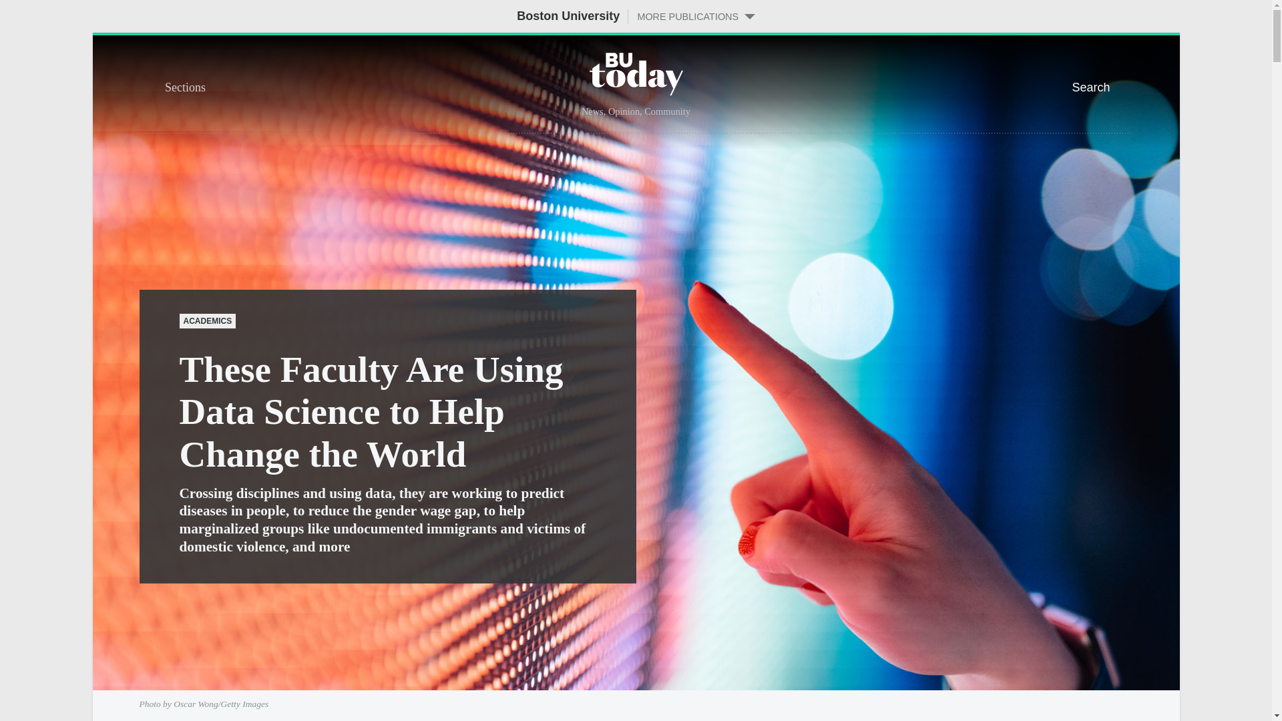 The width and height of the screenshot is (1282, 721). What do you see at coordinates (1102, 85) in the screenshot?
I see `Search` at bounding box center [1102, 85].